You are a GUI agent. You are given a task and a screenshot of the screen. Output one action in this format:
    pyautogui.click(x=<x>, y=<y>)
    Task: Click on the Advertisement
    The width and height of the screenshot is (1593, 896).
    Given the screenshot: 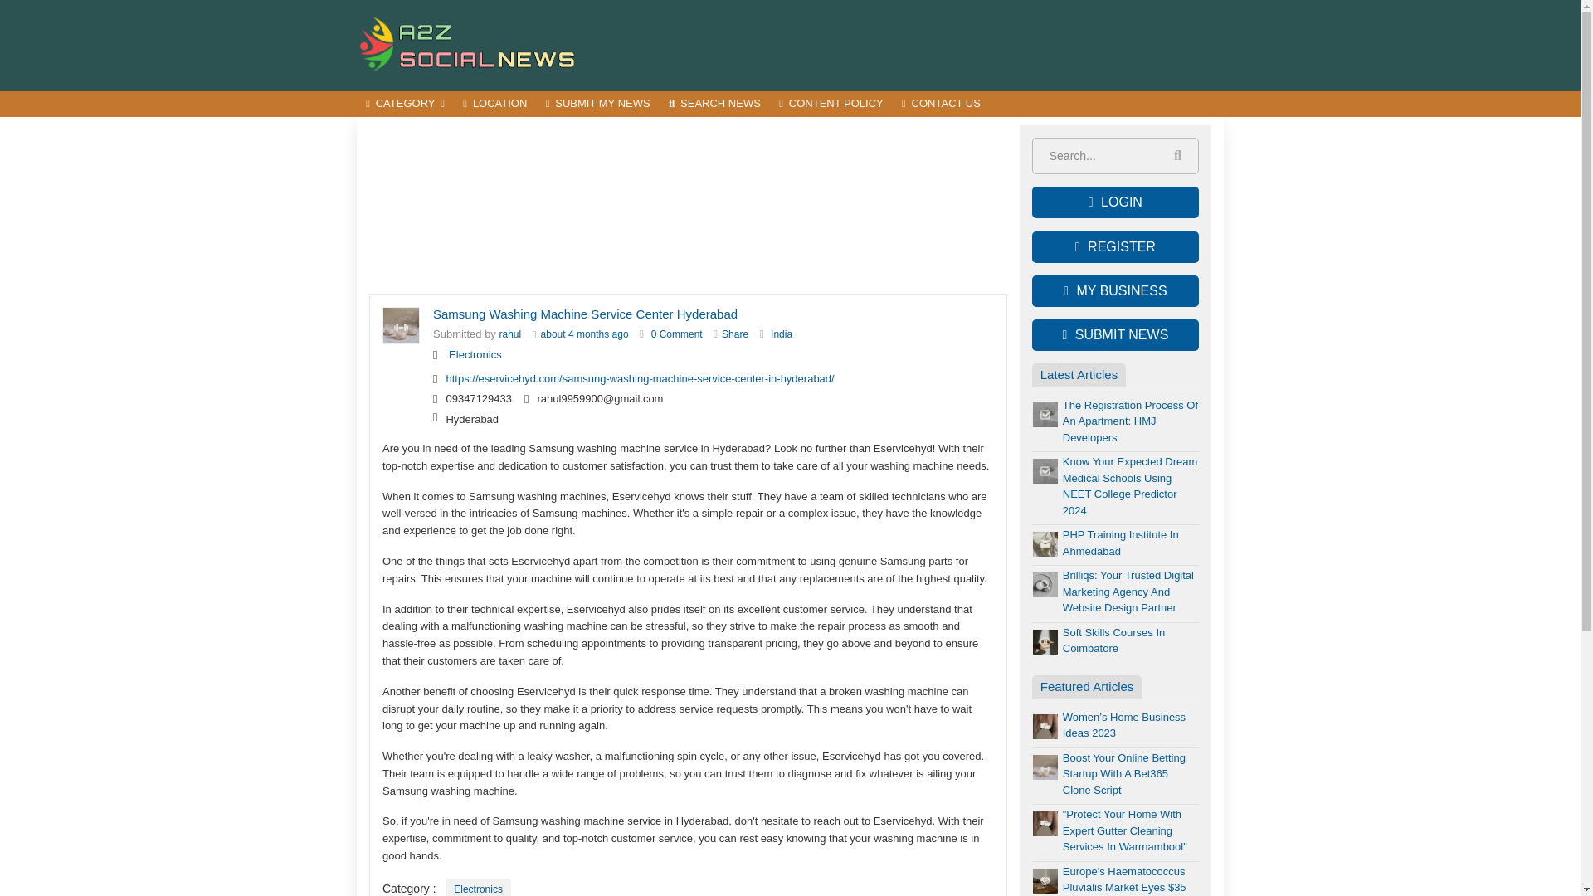 What is the action you would take?
    pyautogui.click(x=921, y=45)
    